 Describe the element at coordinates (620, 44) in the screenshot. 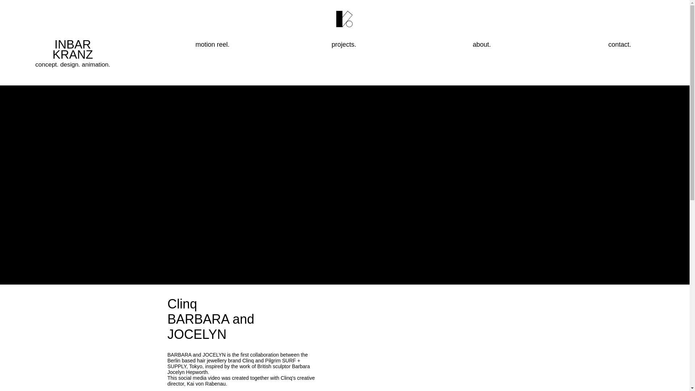

I see `about.` at that location.